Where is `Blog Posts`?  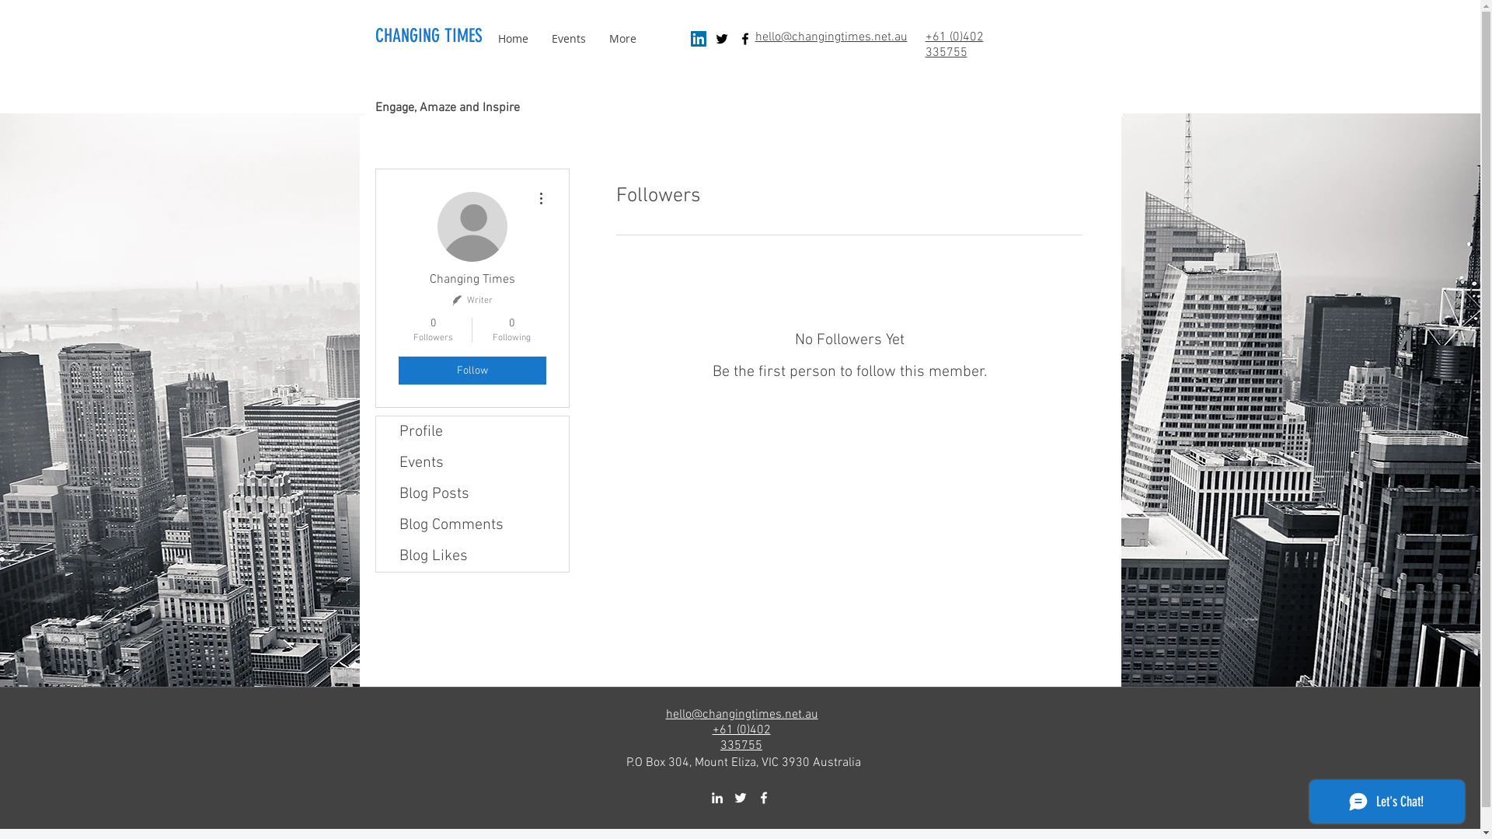
Blog Posts is located at coordinates (472, 494).